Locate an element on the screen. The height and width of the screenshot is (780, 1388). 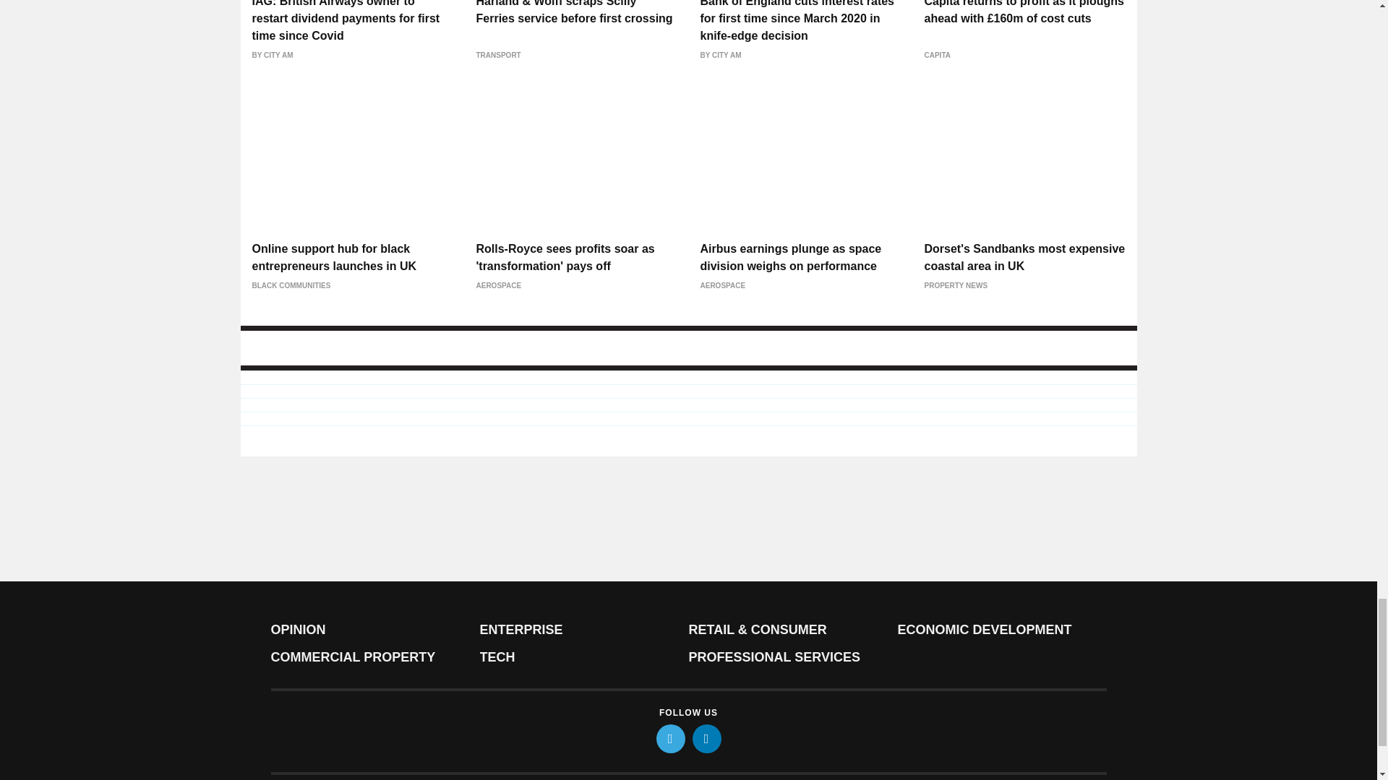
linkedin is located at coordinates (707, 739).